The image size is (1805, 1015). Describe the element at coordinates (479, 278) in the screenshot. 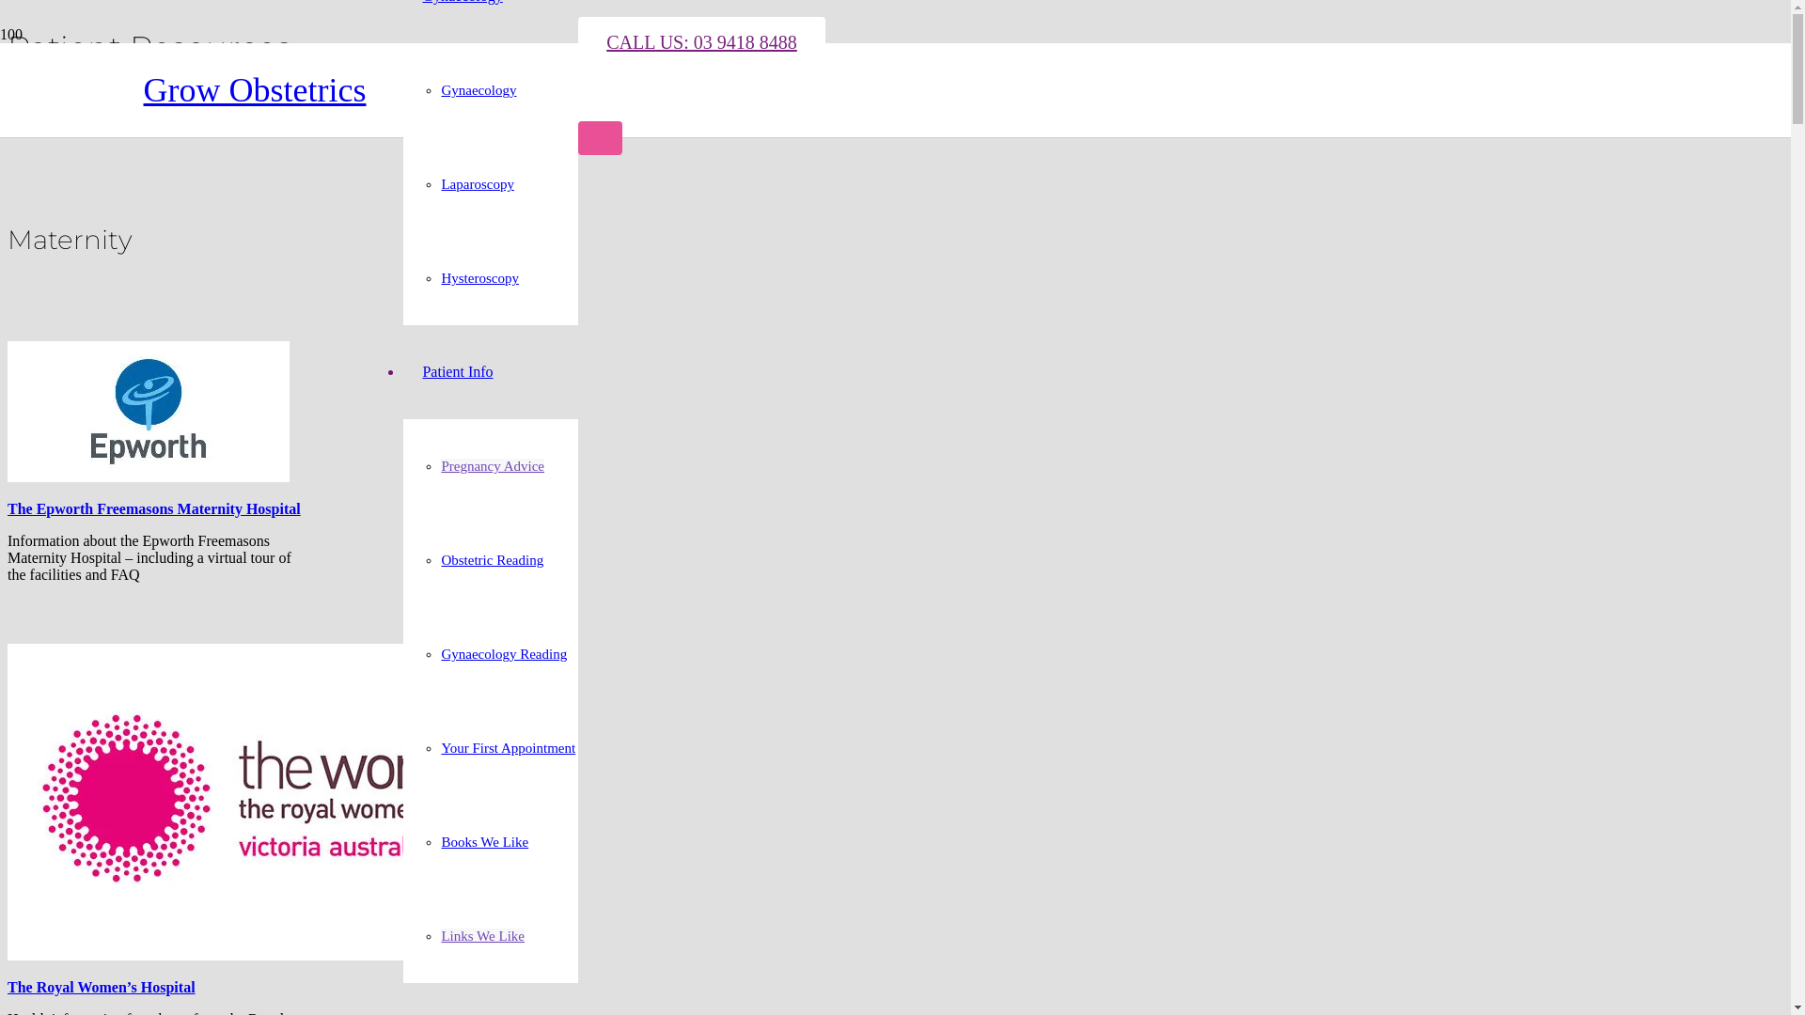

I see `Hysteroscopy` at that location.